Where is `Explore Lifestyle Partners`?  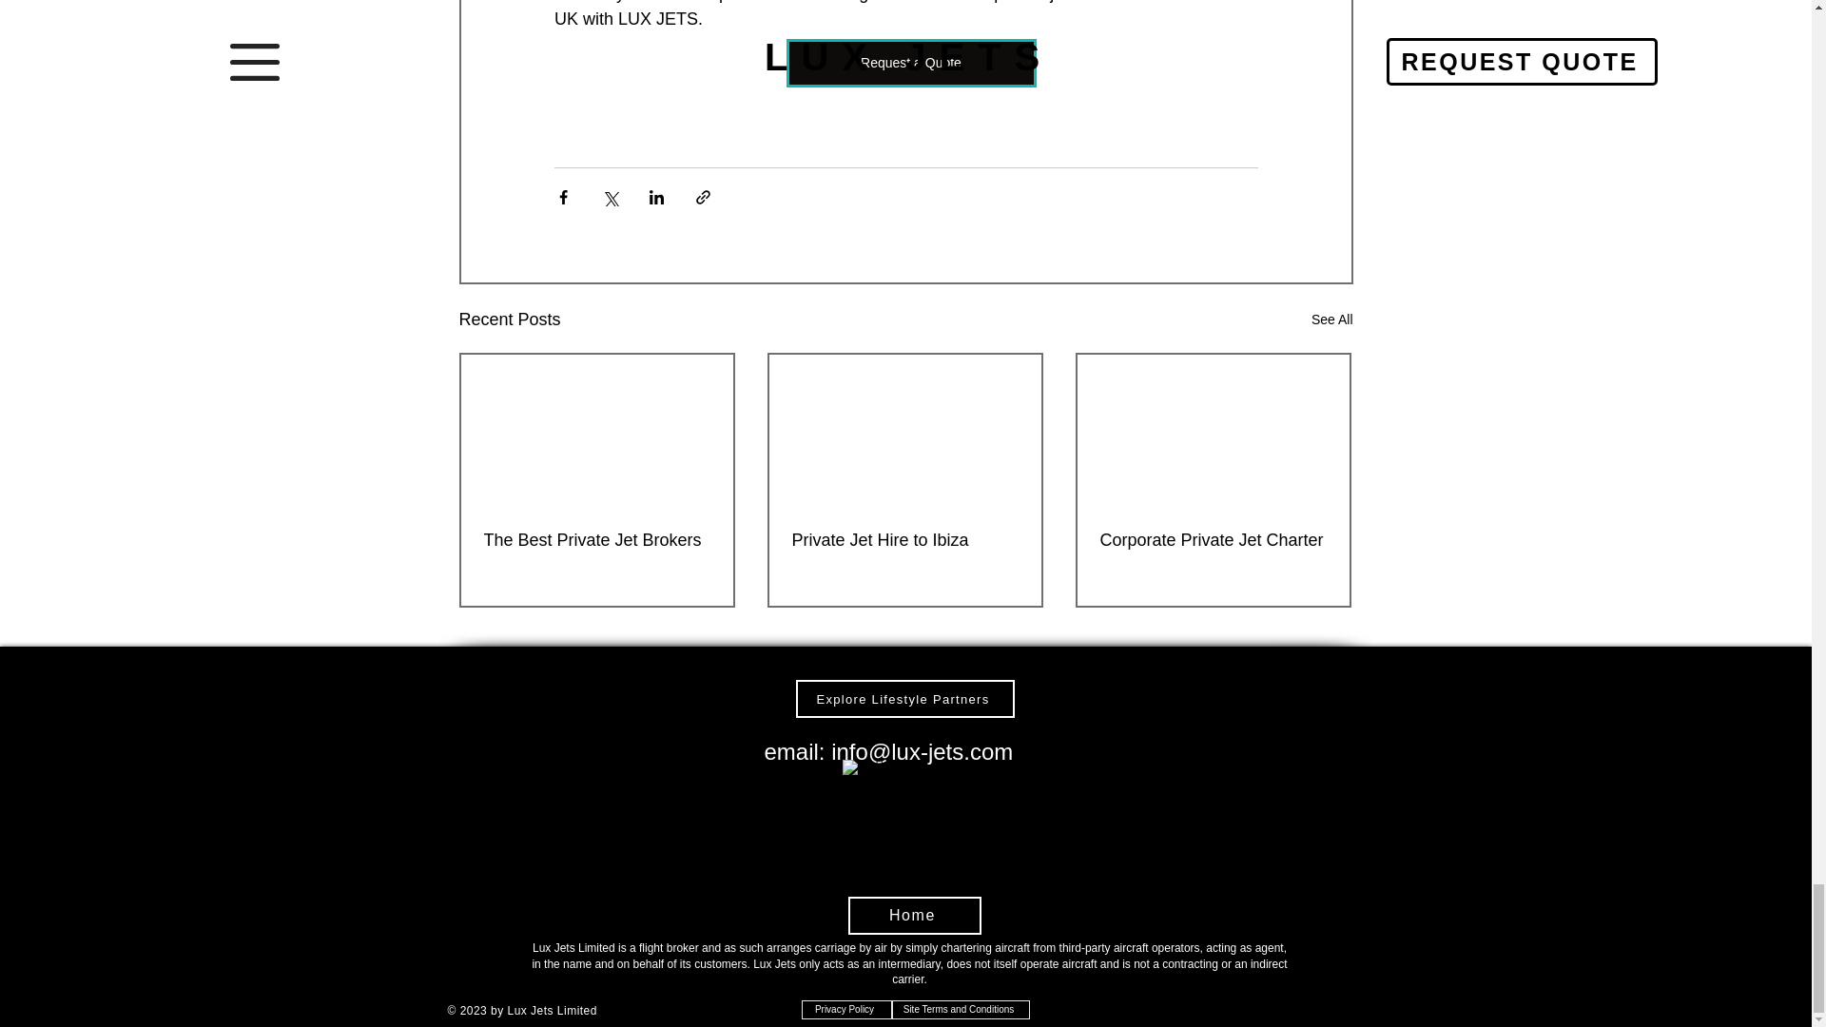 Explore Lifestyle Partners is located at coordinates (903, 698).